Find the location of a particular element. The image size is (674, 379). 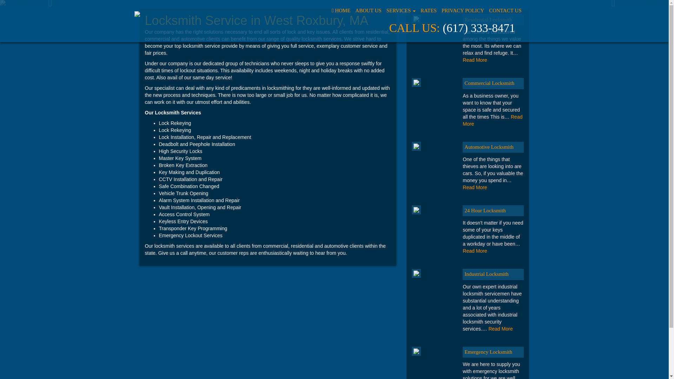

ABOUT US is located at coordinates (368, 10).